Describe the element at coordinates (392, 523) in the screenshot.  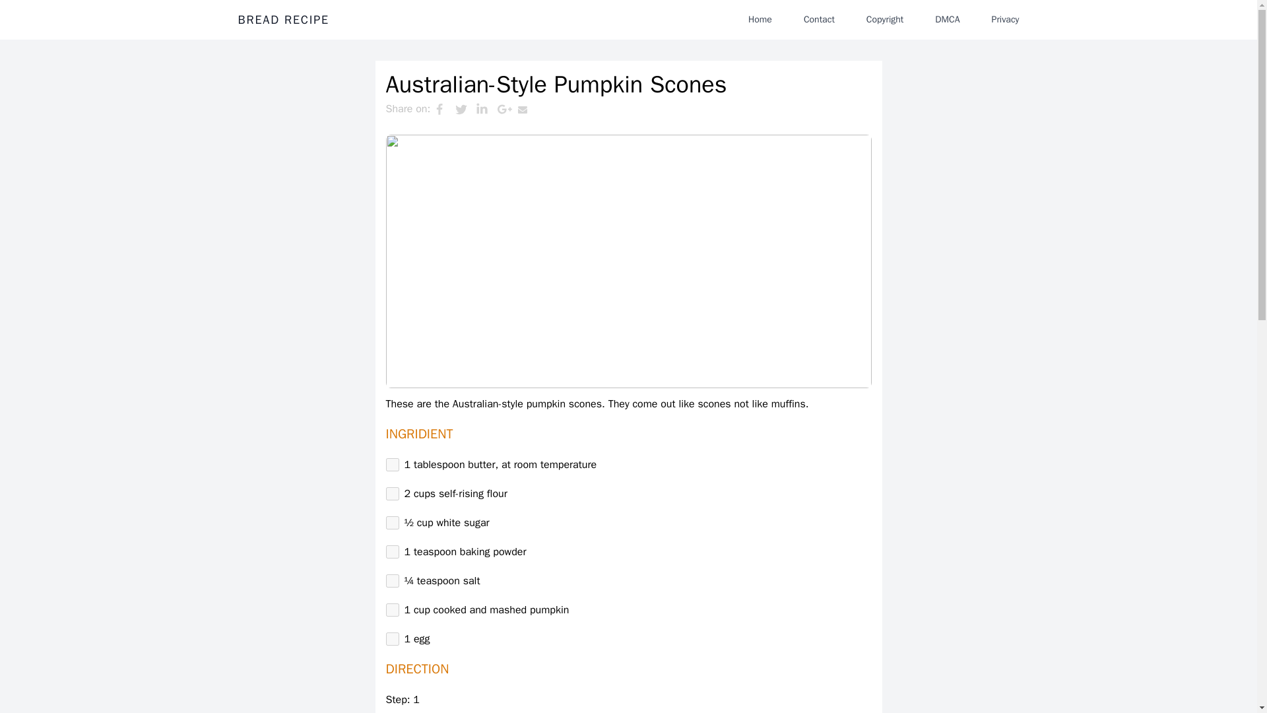
I see `on` at that location.